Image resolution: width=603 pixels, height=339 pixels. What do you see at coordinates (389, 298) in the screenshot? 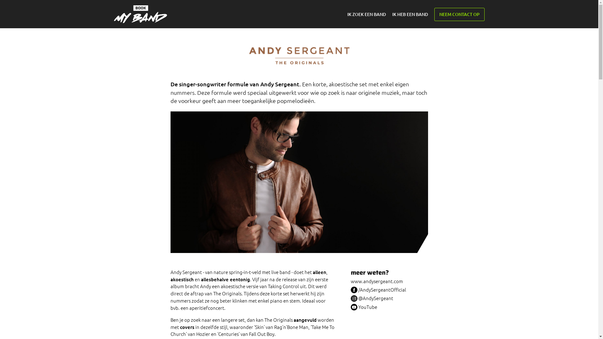
I see `@AndySergeant` at bounding box center [389, 298].